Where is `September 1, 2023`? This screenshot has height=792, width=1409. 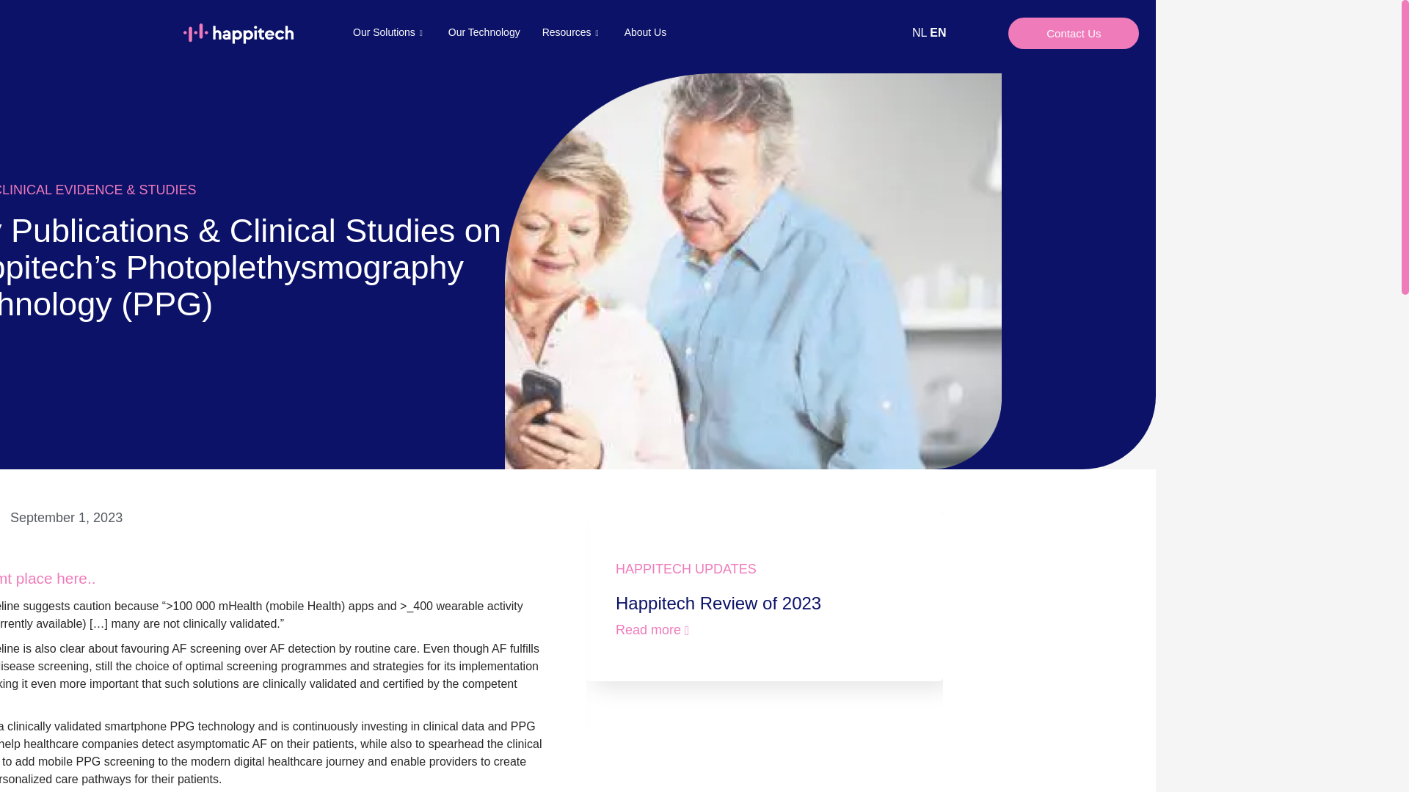
September 1, 2023 is located at coordinates (117, 518).